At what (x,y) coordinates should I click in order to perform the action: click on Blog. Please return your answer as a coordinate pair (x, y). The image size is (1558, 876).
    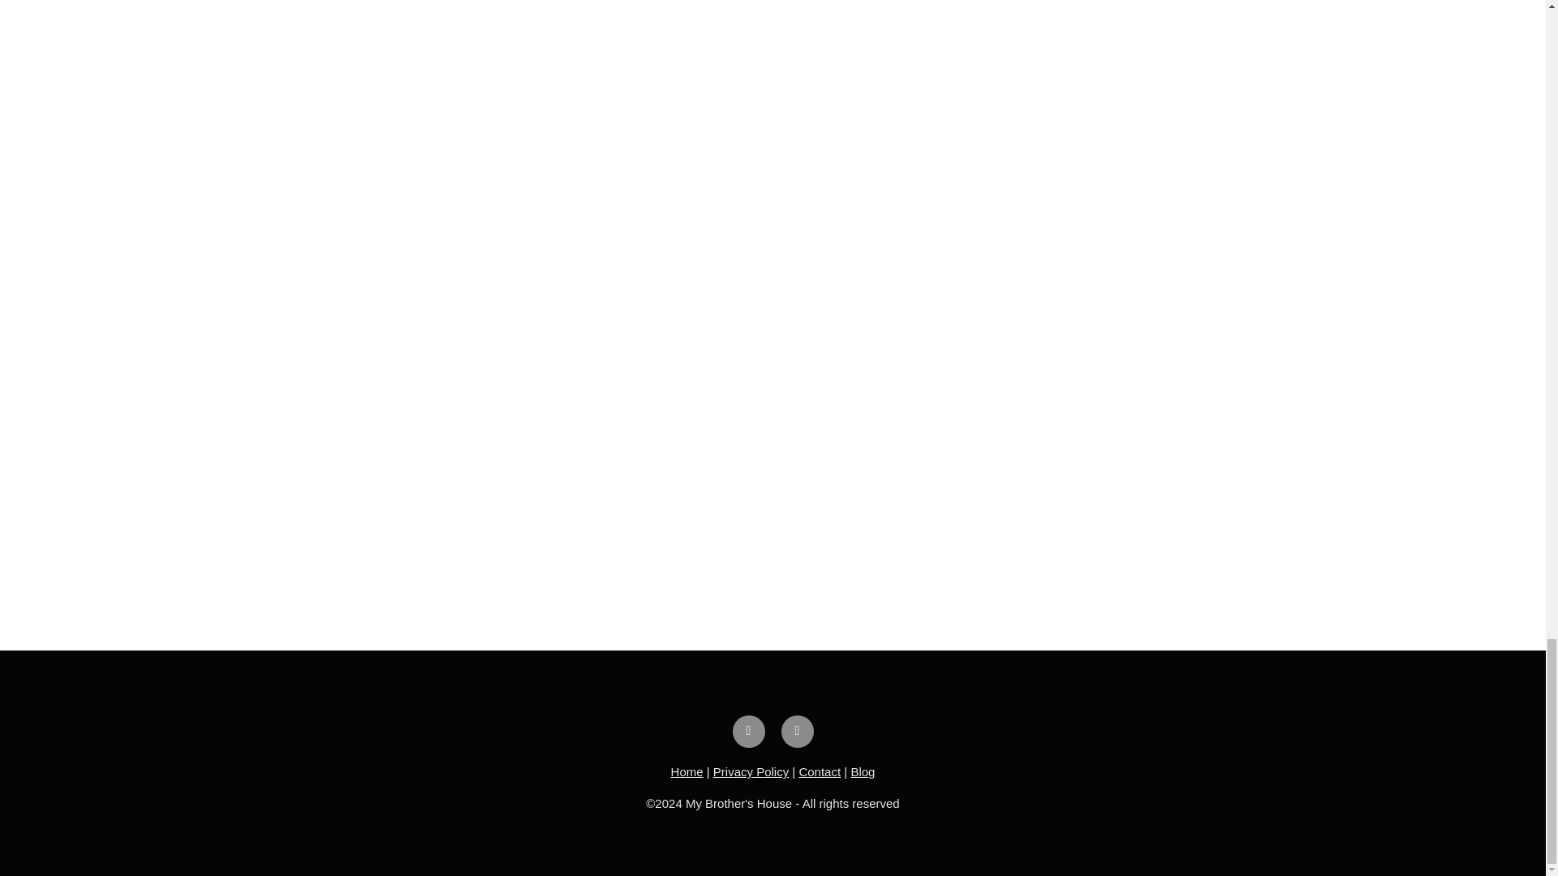
    Looking at the image, I should click on (862, 771).